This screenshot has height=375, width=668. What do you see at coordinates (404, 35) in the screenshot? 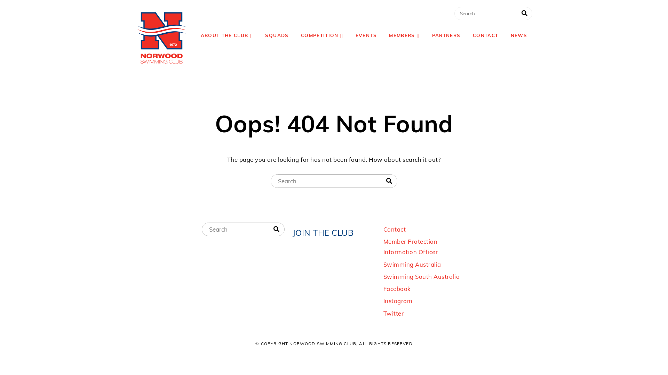
I see `MEMBERS` at bounding box center [404, 35].